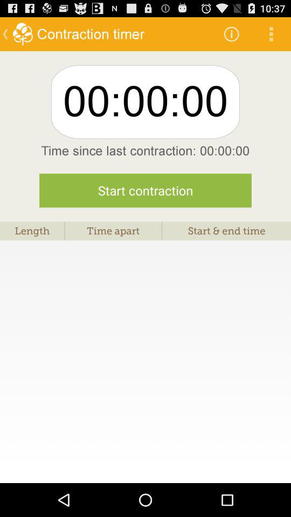 The image size is (291, 517). What do you see at coordinates (145, 191) in the screenshot?
I see `press the item above length item` at bounding box center [145, 191].